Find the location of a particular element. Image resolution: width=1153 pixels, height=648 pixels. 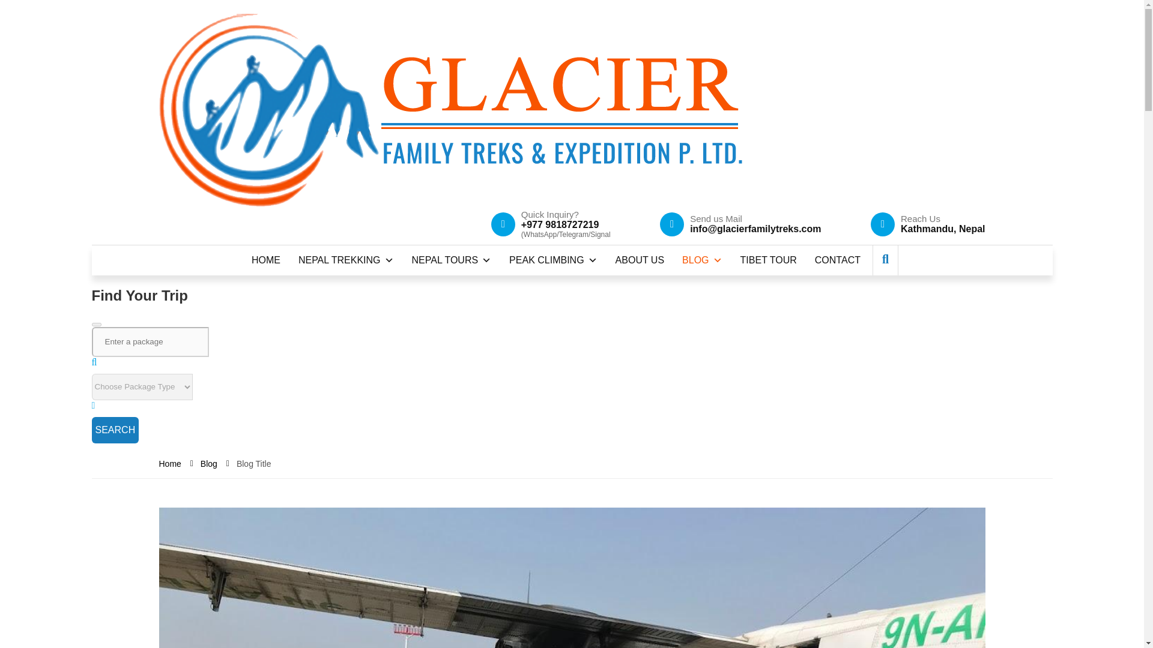

HOME is located at coordinates (265, 260).